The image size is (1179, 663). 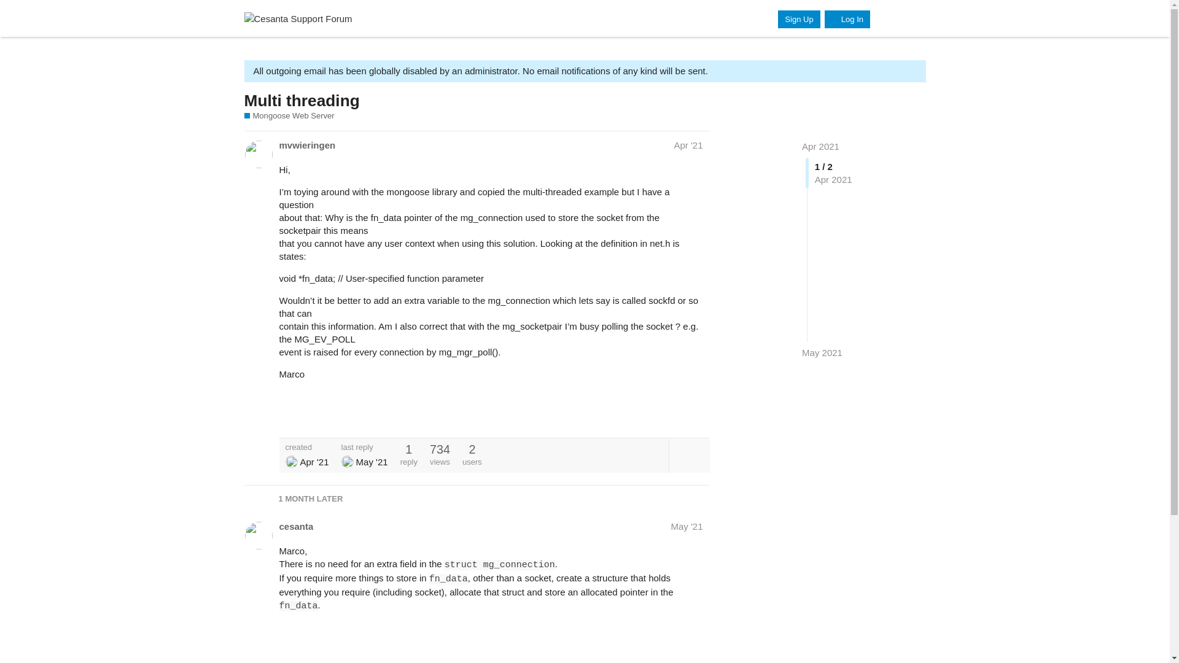 I want to click on last reply, so click(x=365, y=447).